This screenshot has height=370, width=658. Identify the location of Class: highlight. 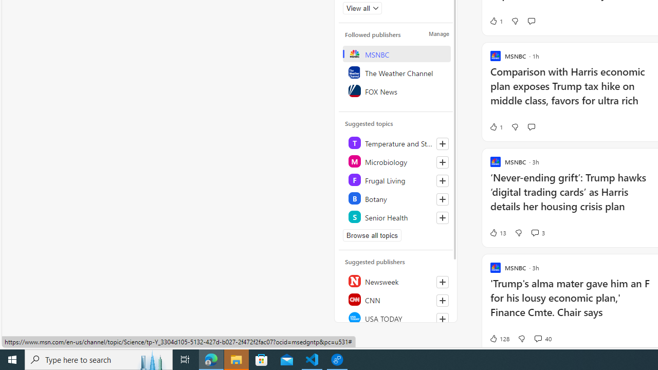
(396, 217).